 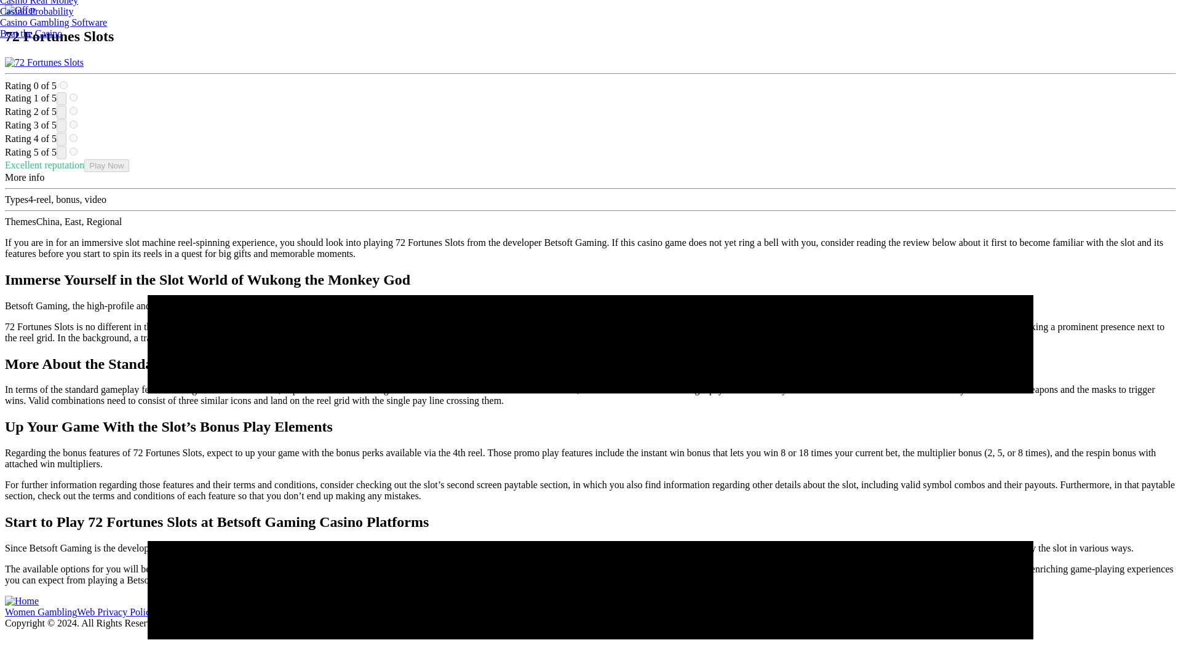 What do you see at coordinates (456, 612) in the screenshot?
I see `Legal Notice` at bounding box center [456, 612].